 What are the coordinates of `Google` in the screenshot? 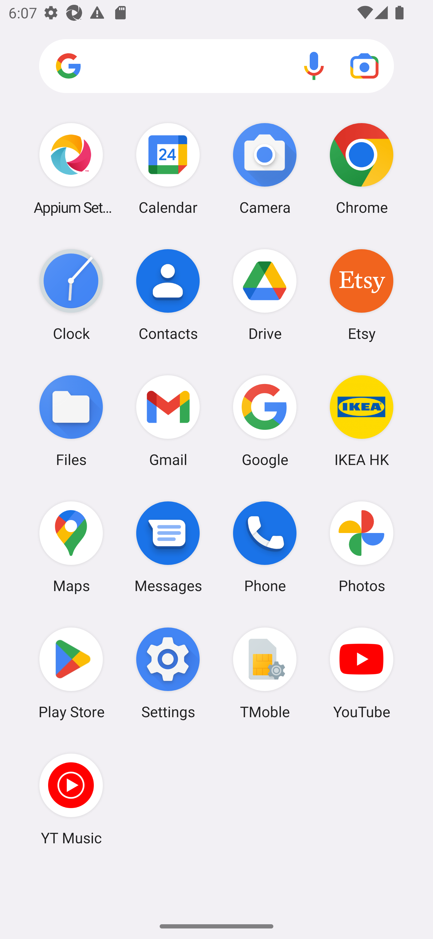 It's located at (265, 420).